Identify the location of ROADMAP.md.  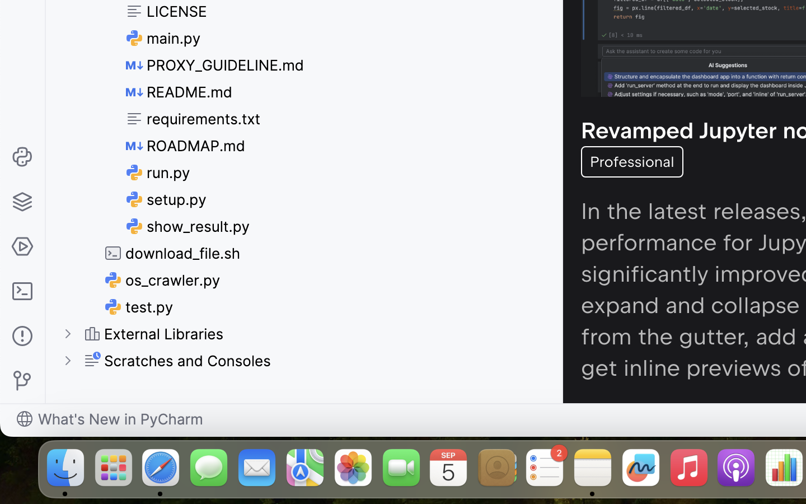
(186, 146).